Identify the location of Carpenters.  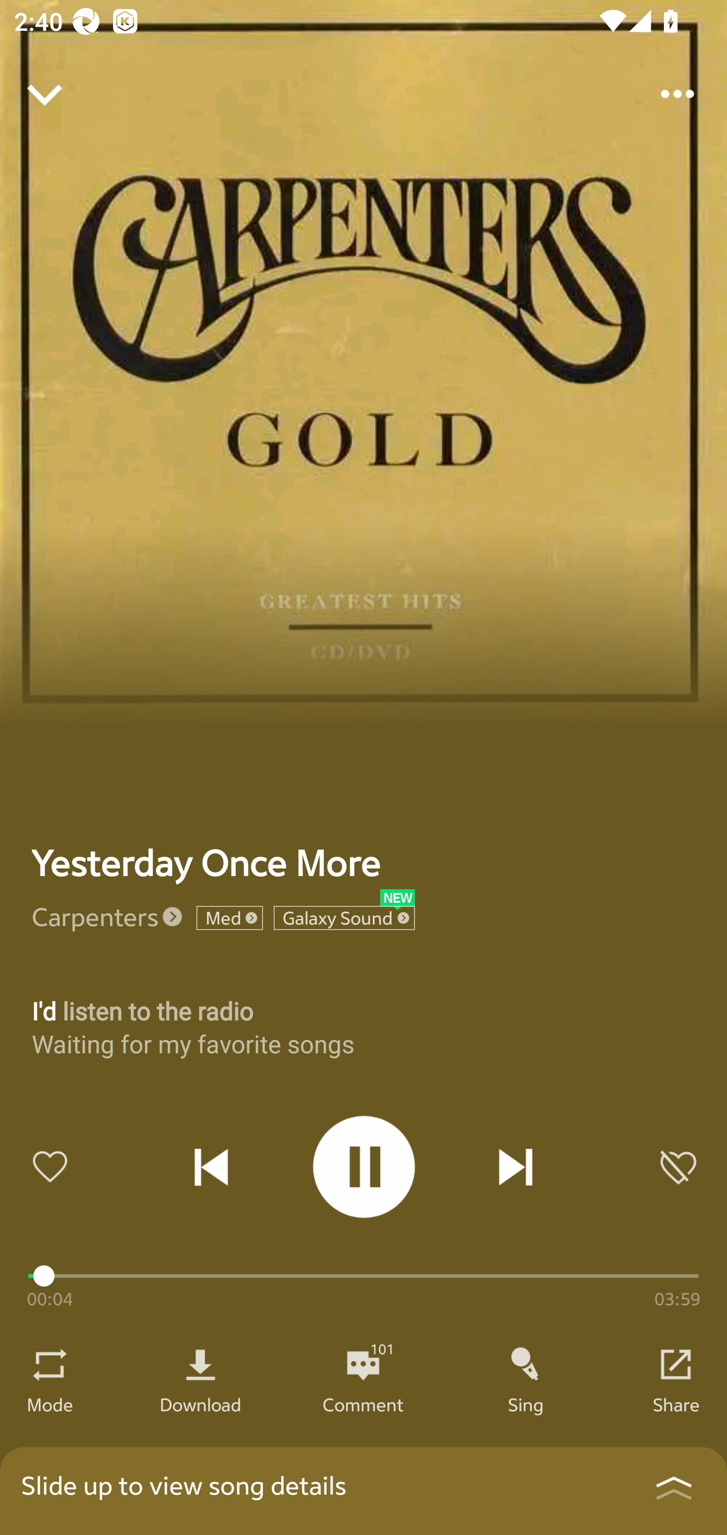
(95, 916).